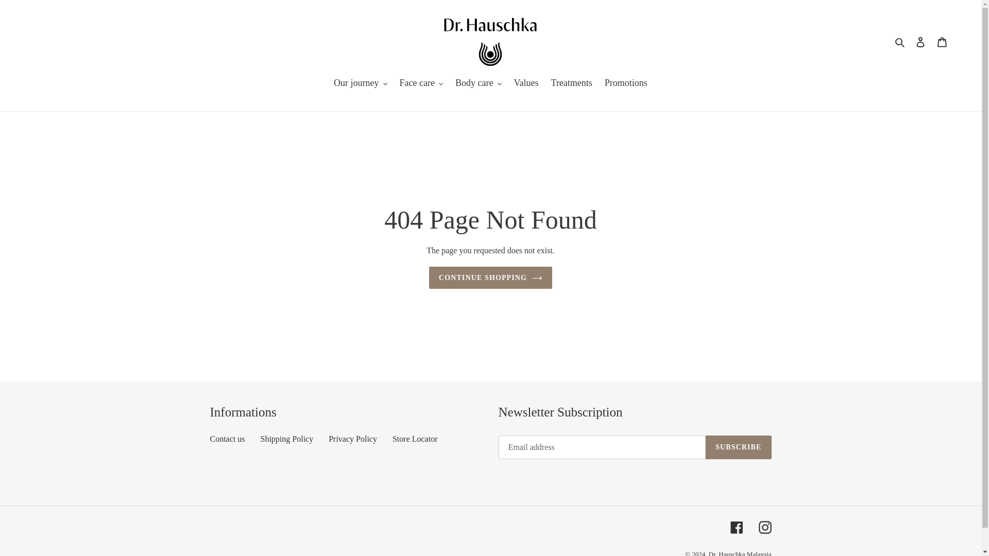 The image size is (989, 556). Describe the element at coordinates (900, 41) in the screenshot. I see `Search` at that location.